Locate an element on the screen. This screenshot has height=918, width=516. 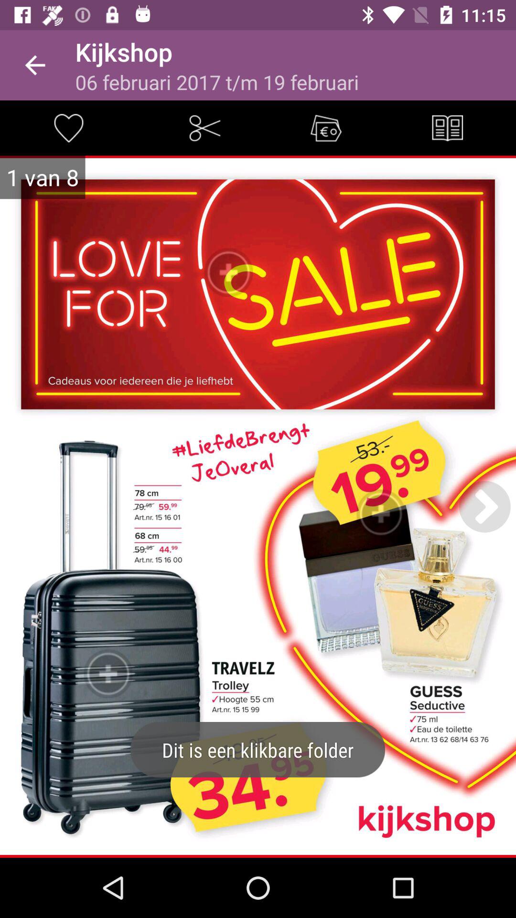
launch item to the left of kijkshop icon is located at coordinates (35, 65).